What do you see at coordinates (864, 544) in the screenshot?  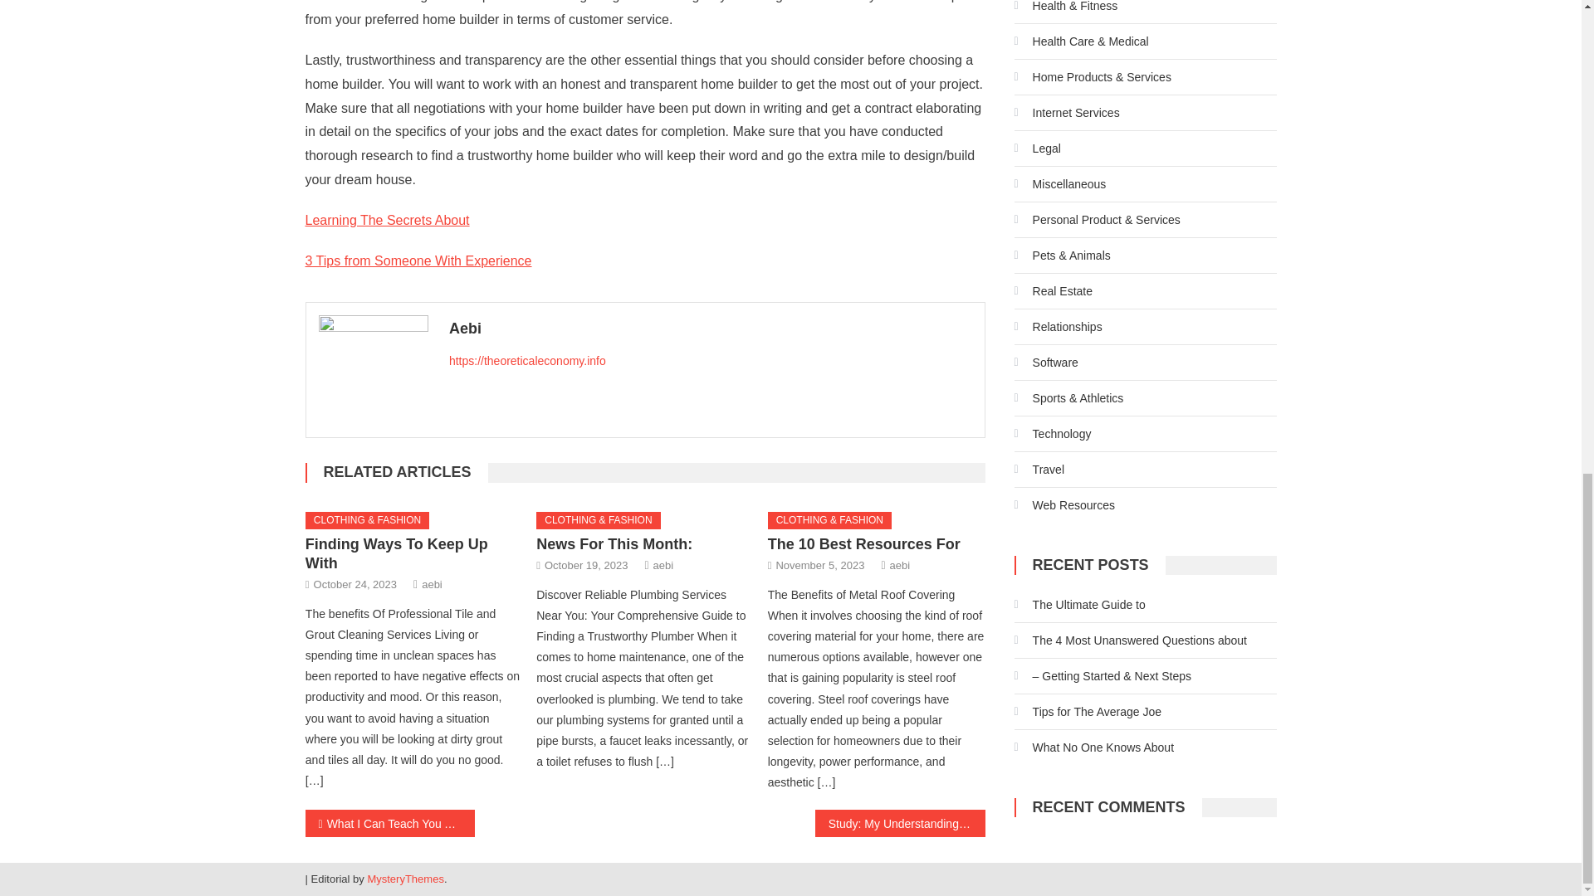 I see `The 10 Best Resources For` at bounding box center [864, 544].